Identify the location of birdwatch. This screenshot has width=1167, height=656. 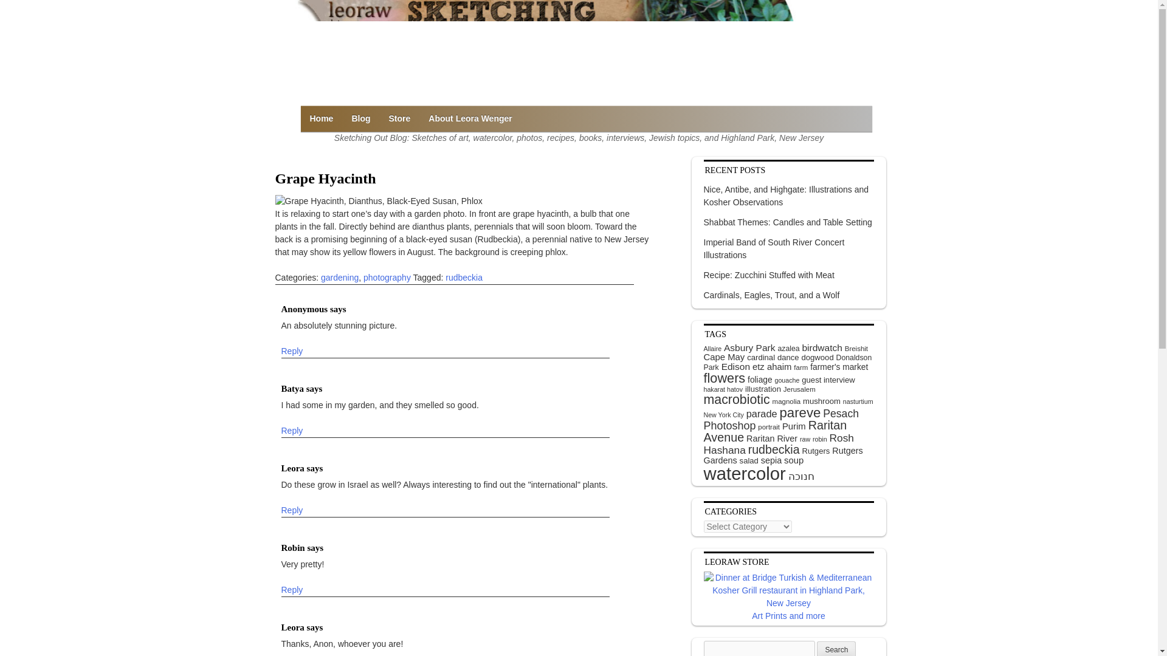
(822, 347).